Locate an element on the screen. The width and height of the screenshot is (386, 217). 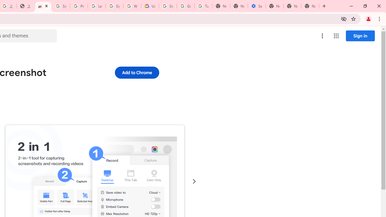
Sign in - Google Accounts is located at coordinates (114, 6).